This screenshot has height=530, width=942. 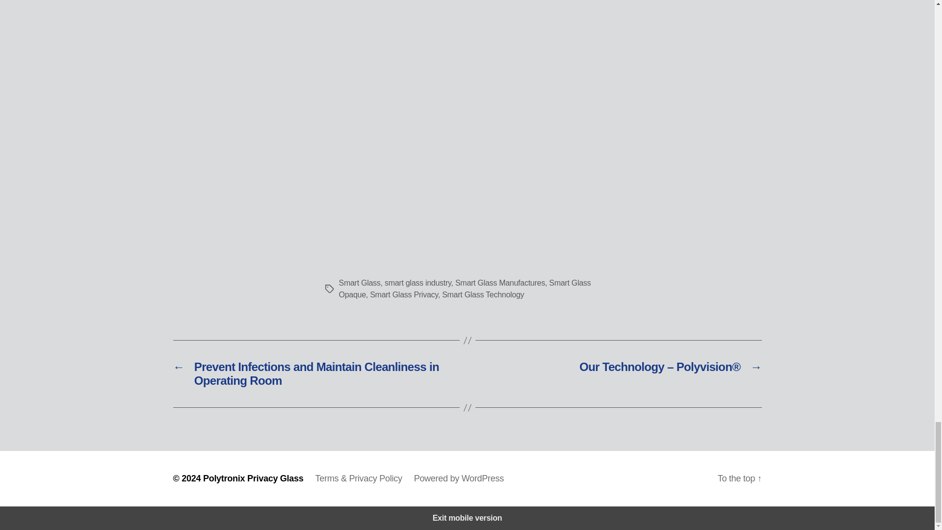 I want to click on Smart Glass, so click(x=359, y=283).